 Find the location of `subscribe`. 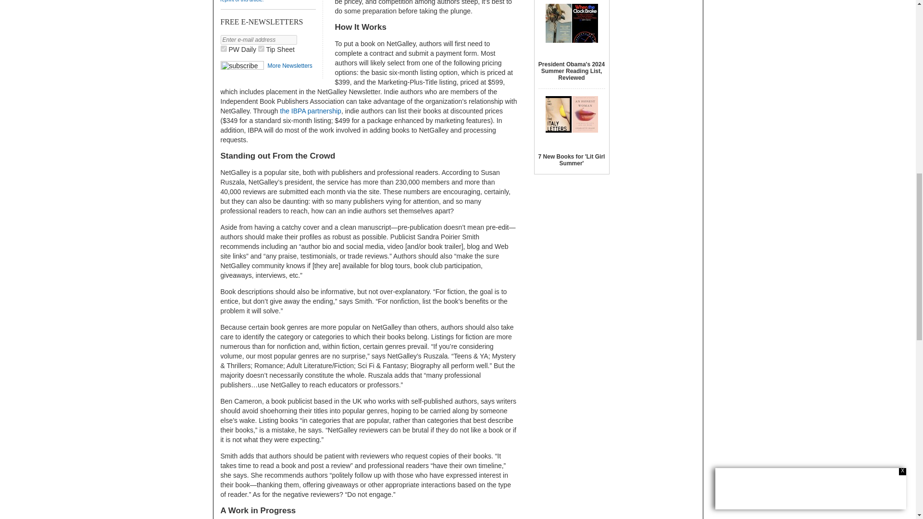

subscribe is located at coordinates (241, 65).